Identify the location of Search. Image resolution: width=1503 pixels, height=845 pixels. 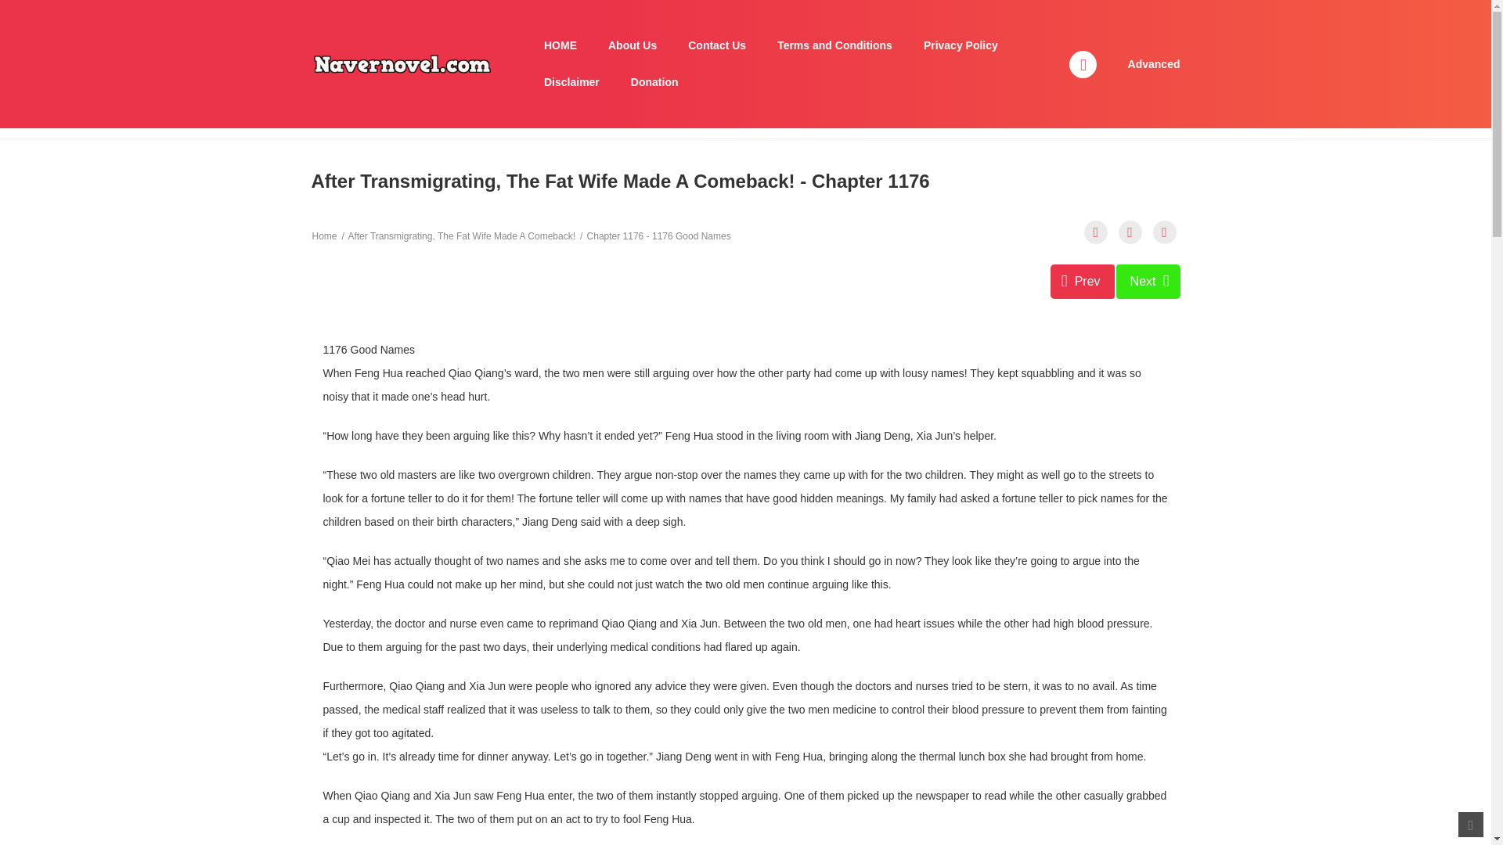
(1001, 9).